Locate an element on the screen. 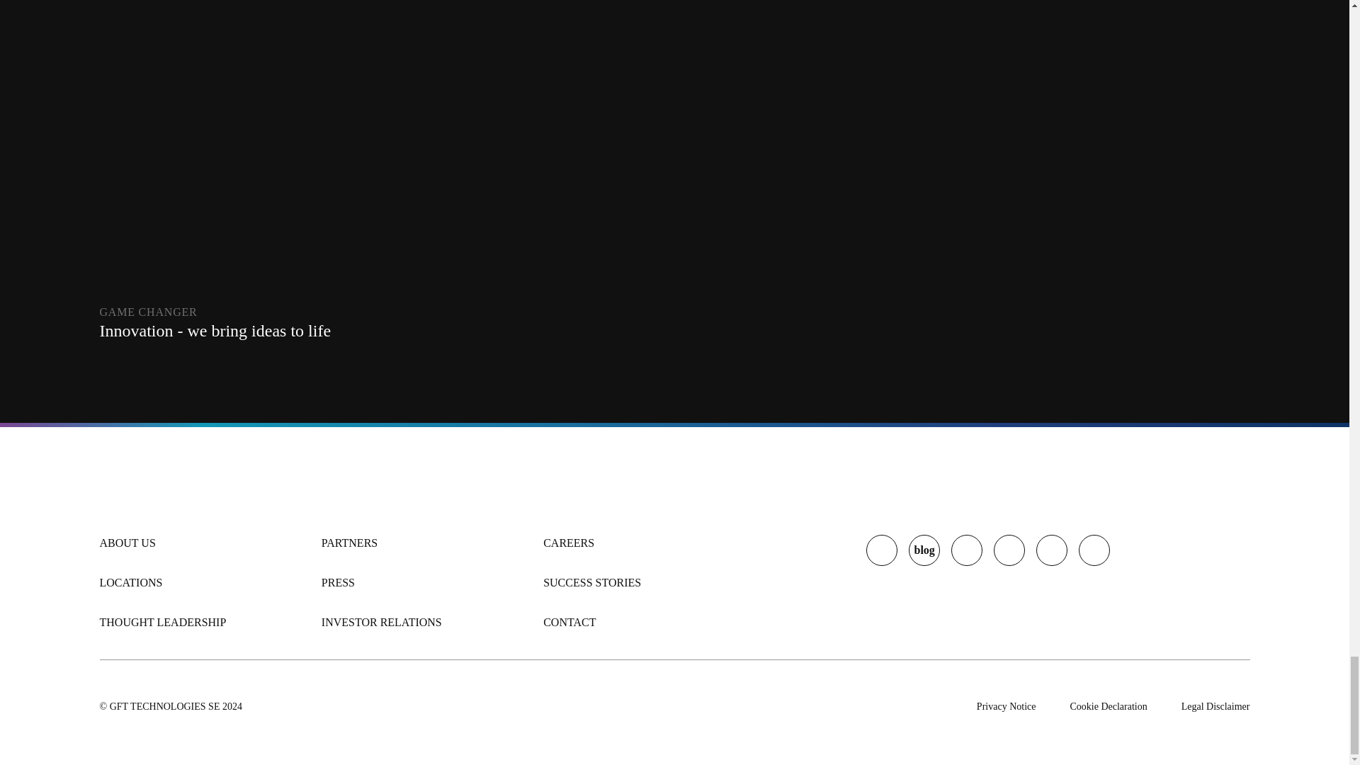 The width and height of the screenshot is (1360, 765). SUCCESS STORIES is located at coordinates (591, 582).